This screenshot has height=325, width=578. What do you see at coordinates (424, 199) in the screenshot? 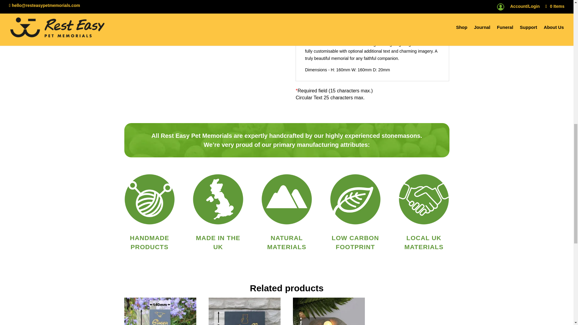
I see `Locally sourced materials icon` at bounding box center [424, 199].